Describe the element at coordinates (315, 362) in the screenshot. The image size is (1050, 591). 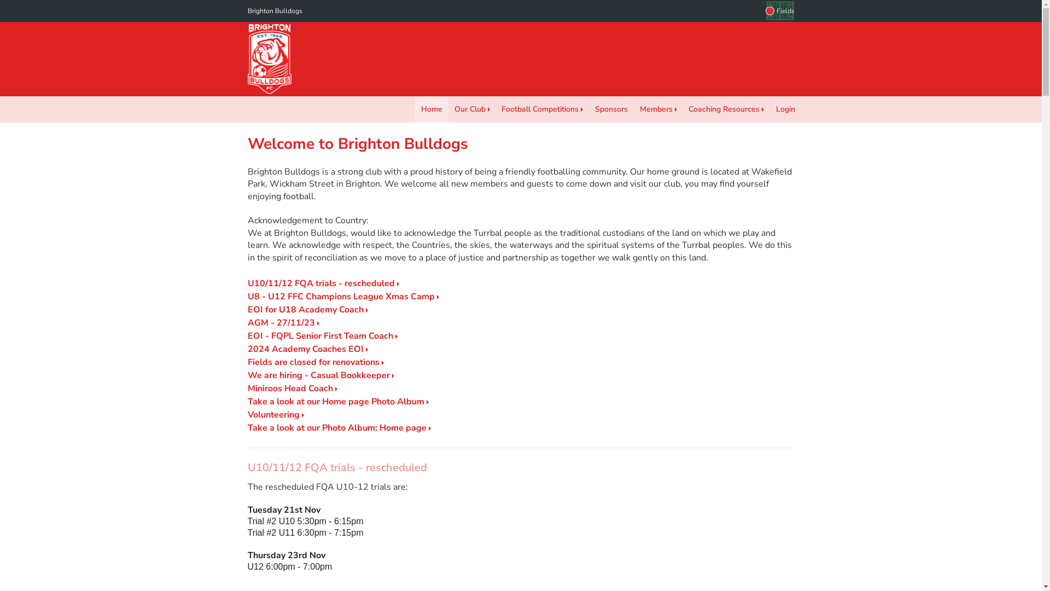
I see `Fields are closed for renovations` at that location.